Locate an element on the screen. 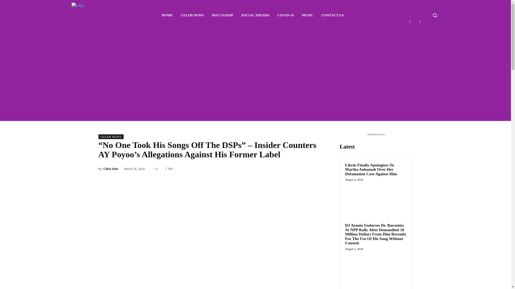 The image size is (515, 289). Instagram is located at coordinates (420, 21).